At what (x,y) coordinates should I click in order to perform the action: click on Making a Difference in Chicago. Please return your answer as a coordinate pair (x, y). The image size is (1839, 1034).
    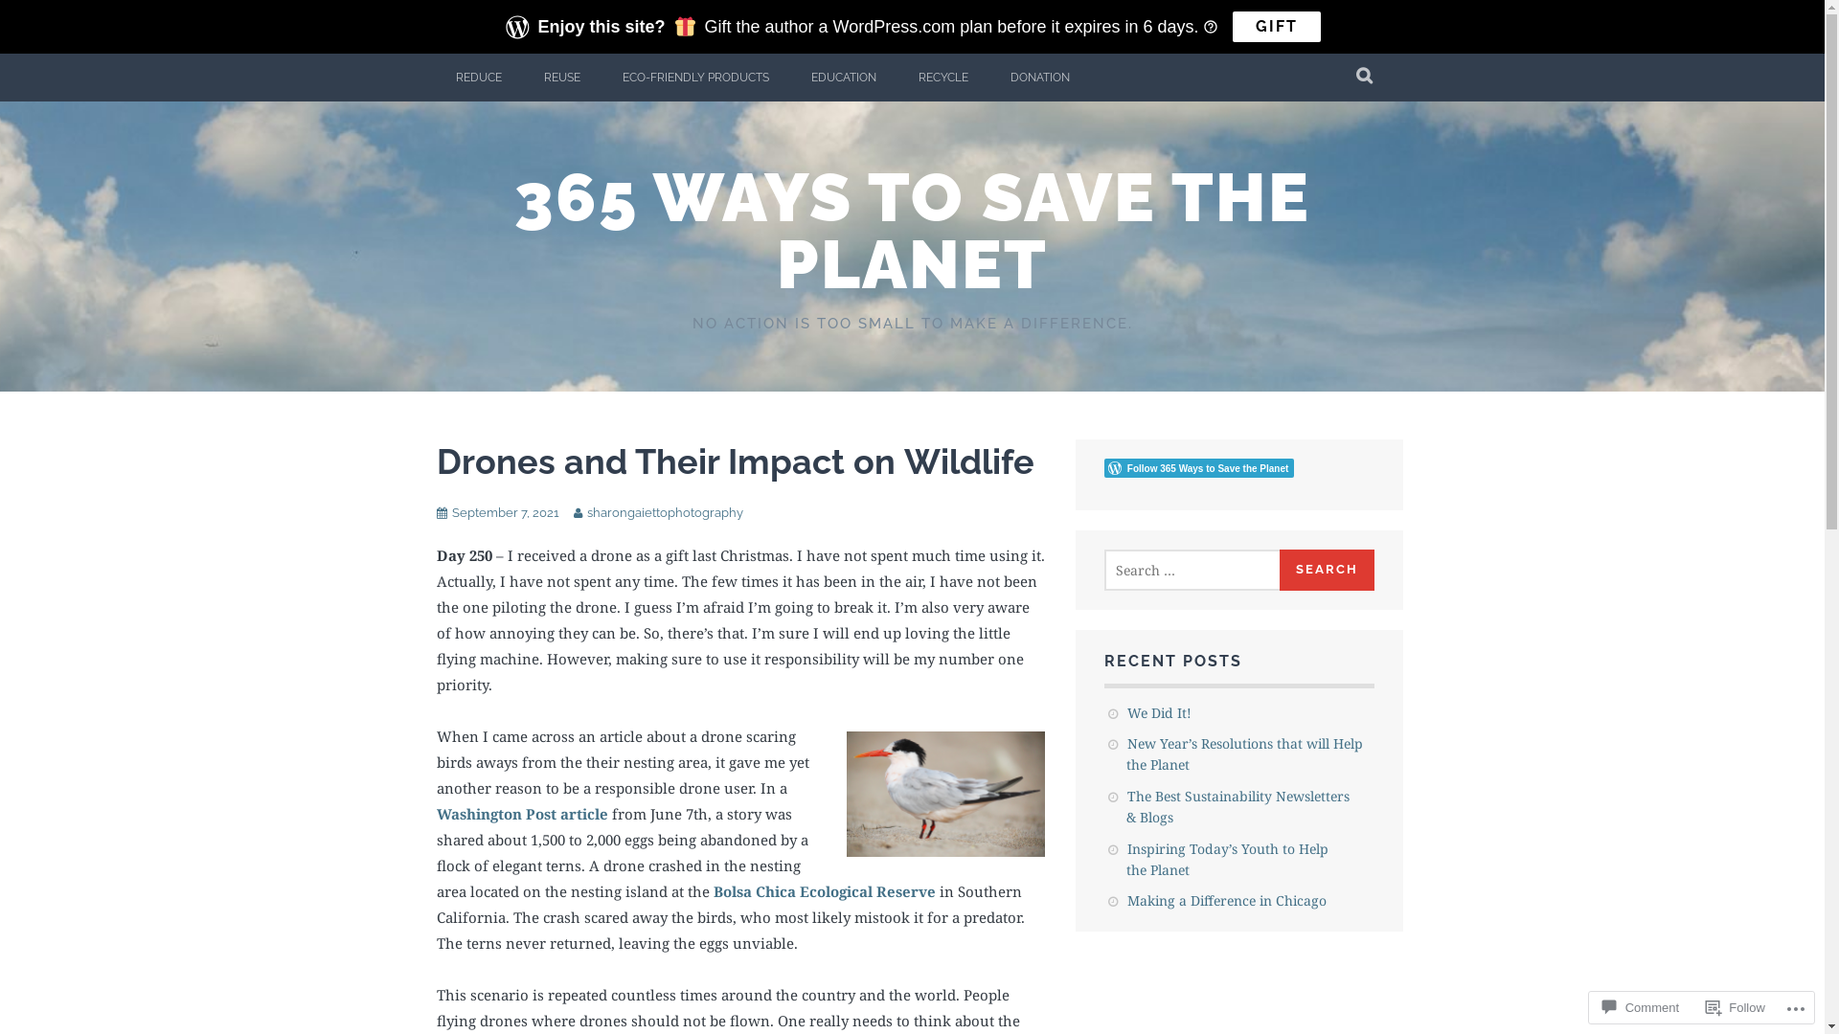
    Looking at the image, I should click on (1227, 900).